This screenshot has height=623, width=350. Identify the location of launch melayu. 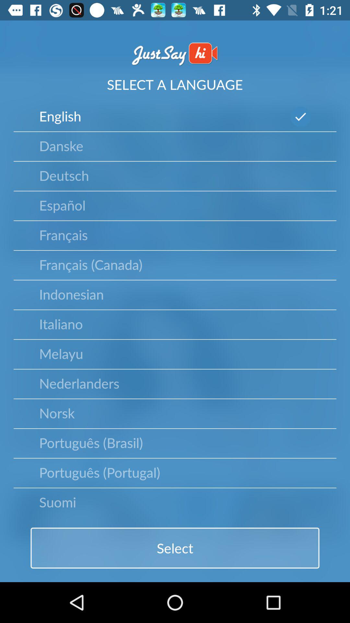
(61, 353).